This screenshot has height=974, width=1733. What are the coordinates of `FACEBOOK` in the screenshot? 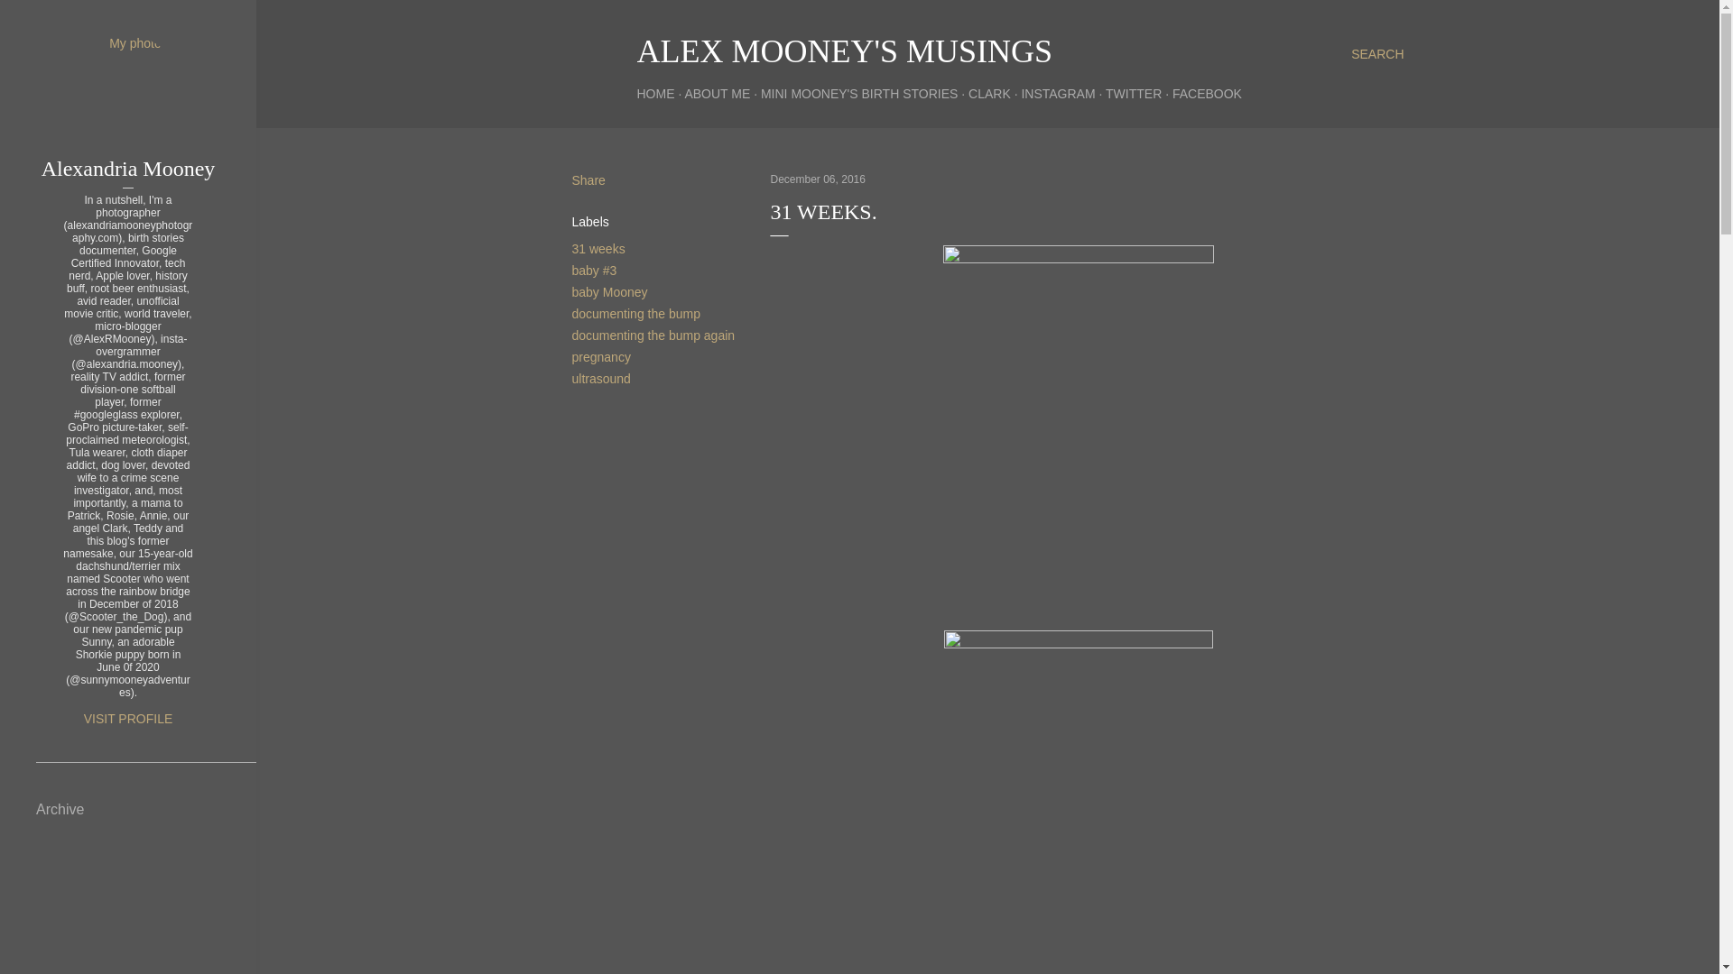 It's located at (1208, 94).